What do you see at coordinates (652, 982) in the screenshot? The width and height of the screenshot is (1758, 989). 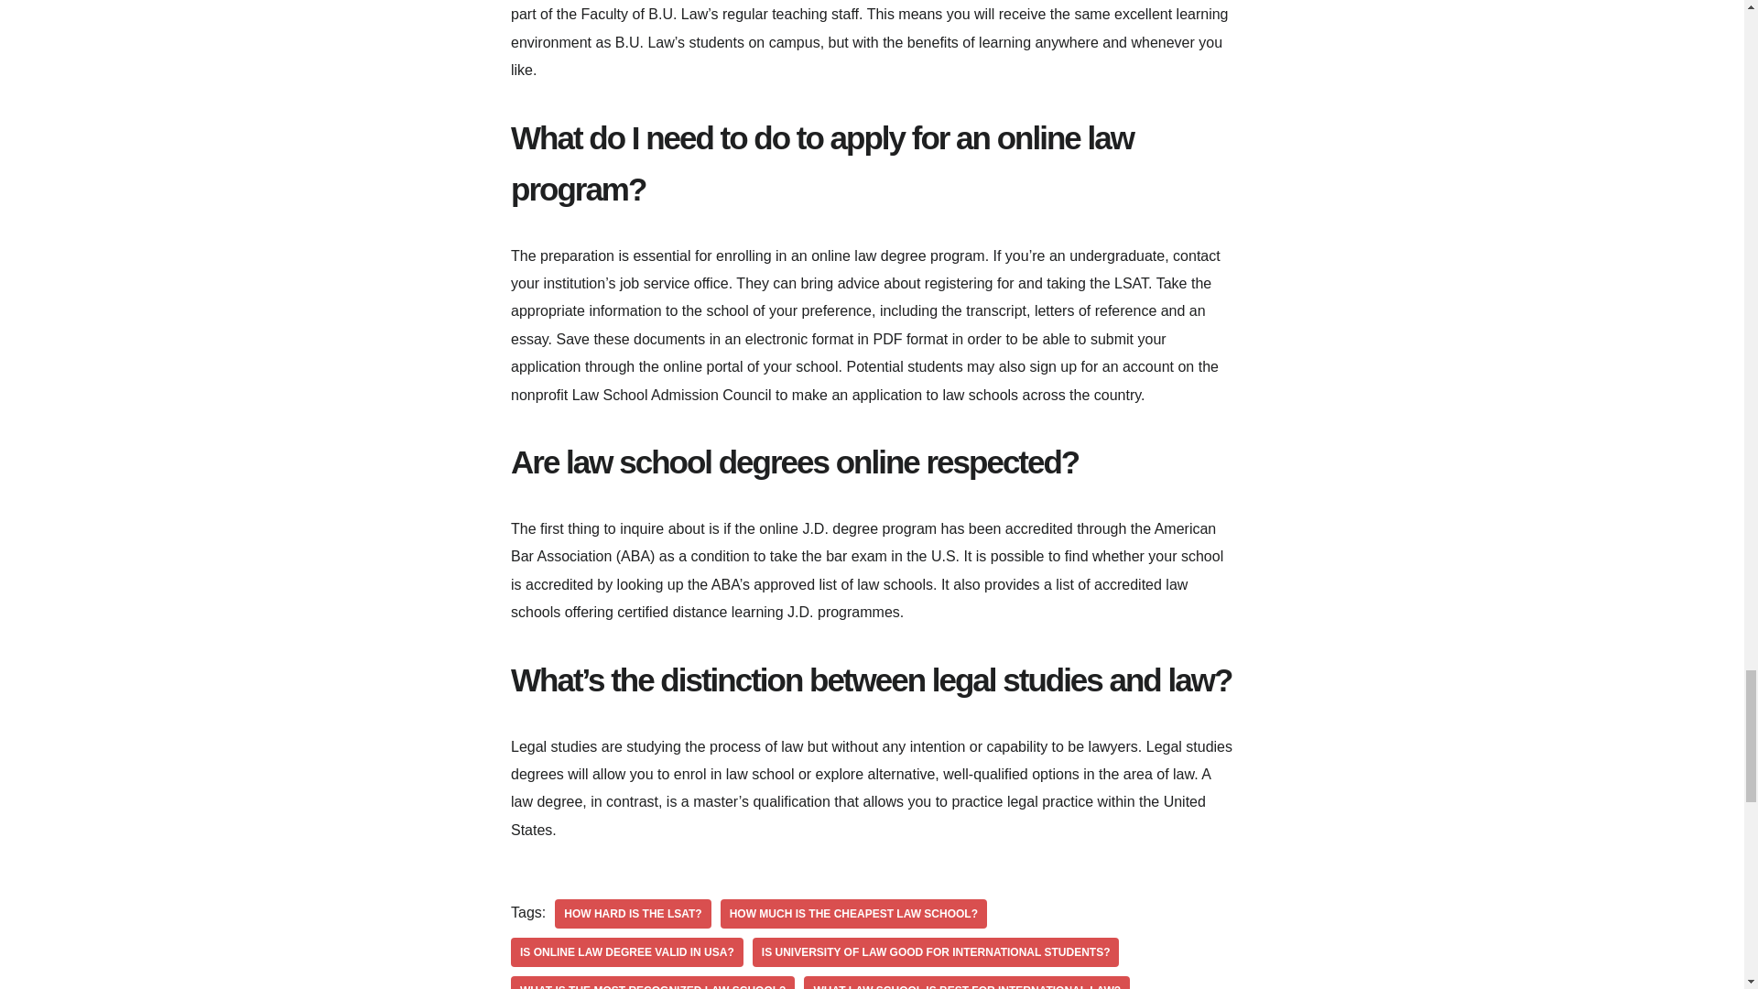 I see `What is the most recognized law school?` at bounding box center [652, 982].